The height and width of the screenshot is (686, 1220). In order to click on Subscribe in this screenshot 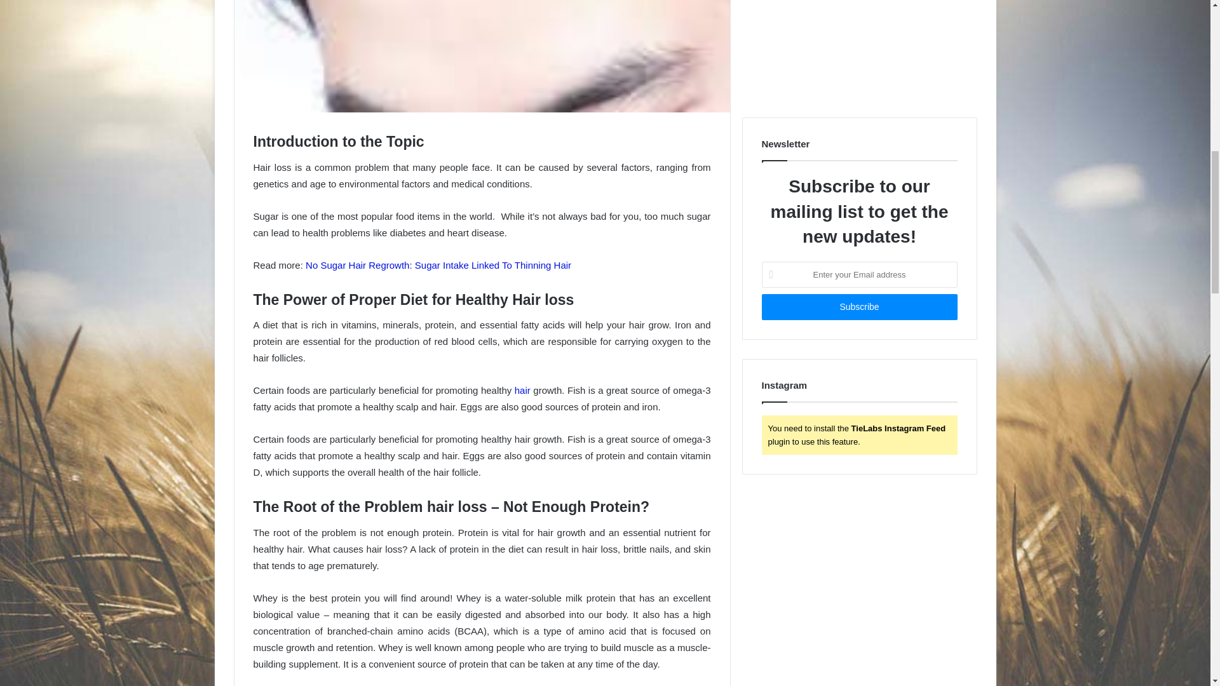, I will do `click(859, 307)`.